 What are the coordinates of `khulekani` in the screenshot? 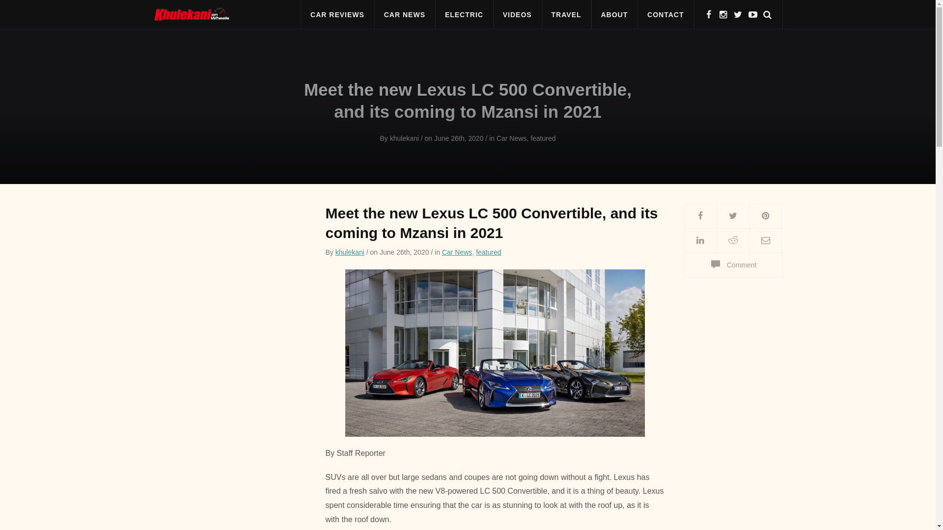 It's located at (404, 138).